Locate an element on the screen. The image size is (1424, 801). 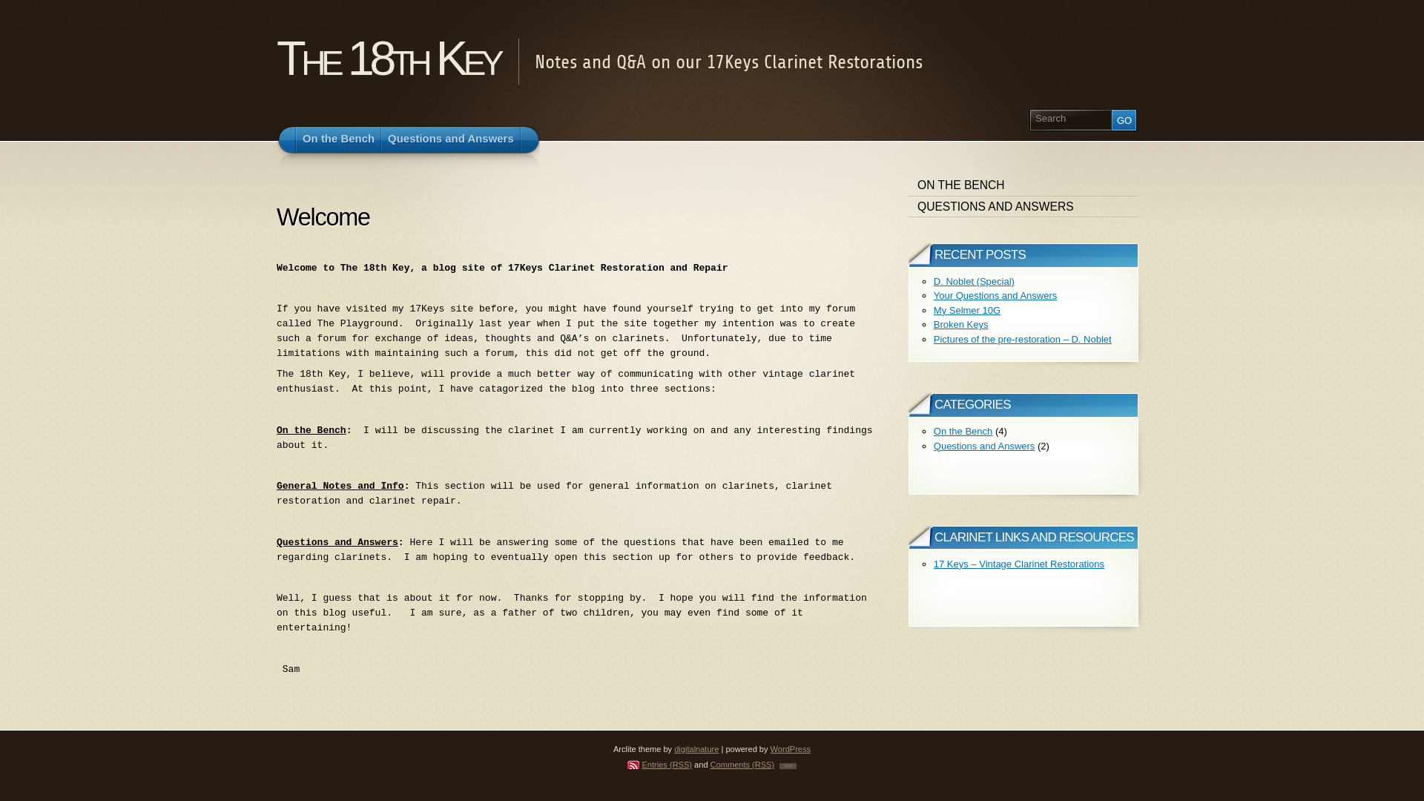
QUESTIONS AND ANSWERS is located at coordinates (1023, 207).